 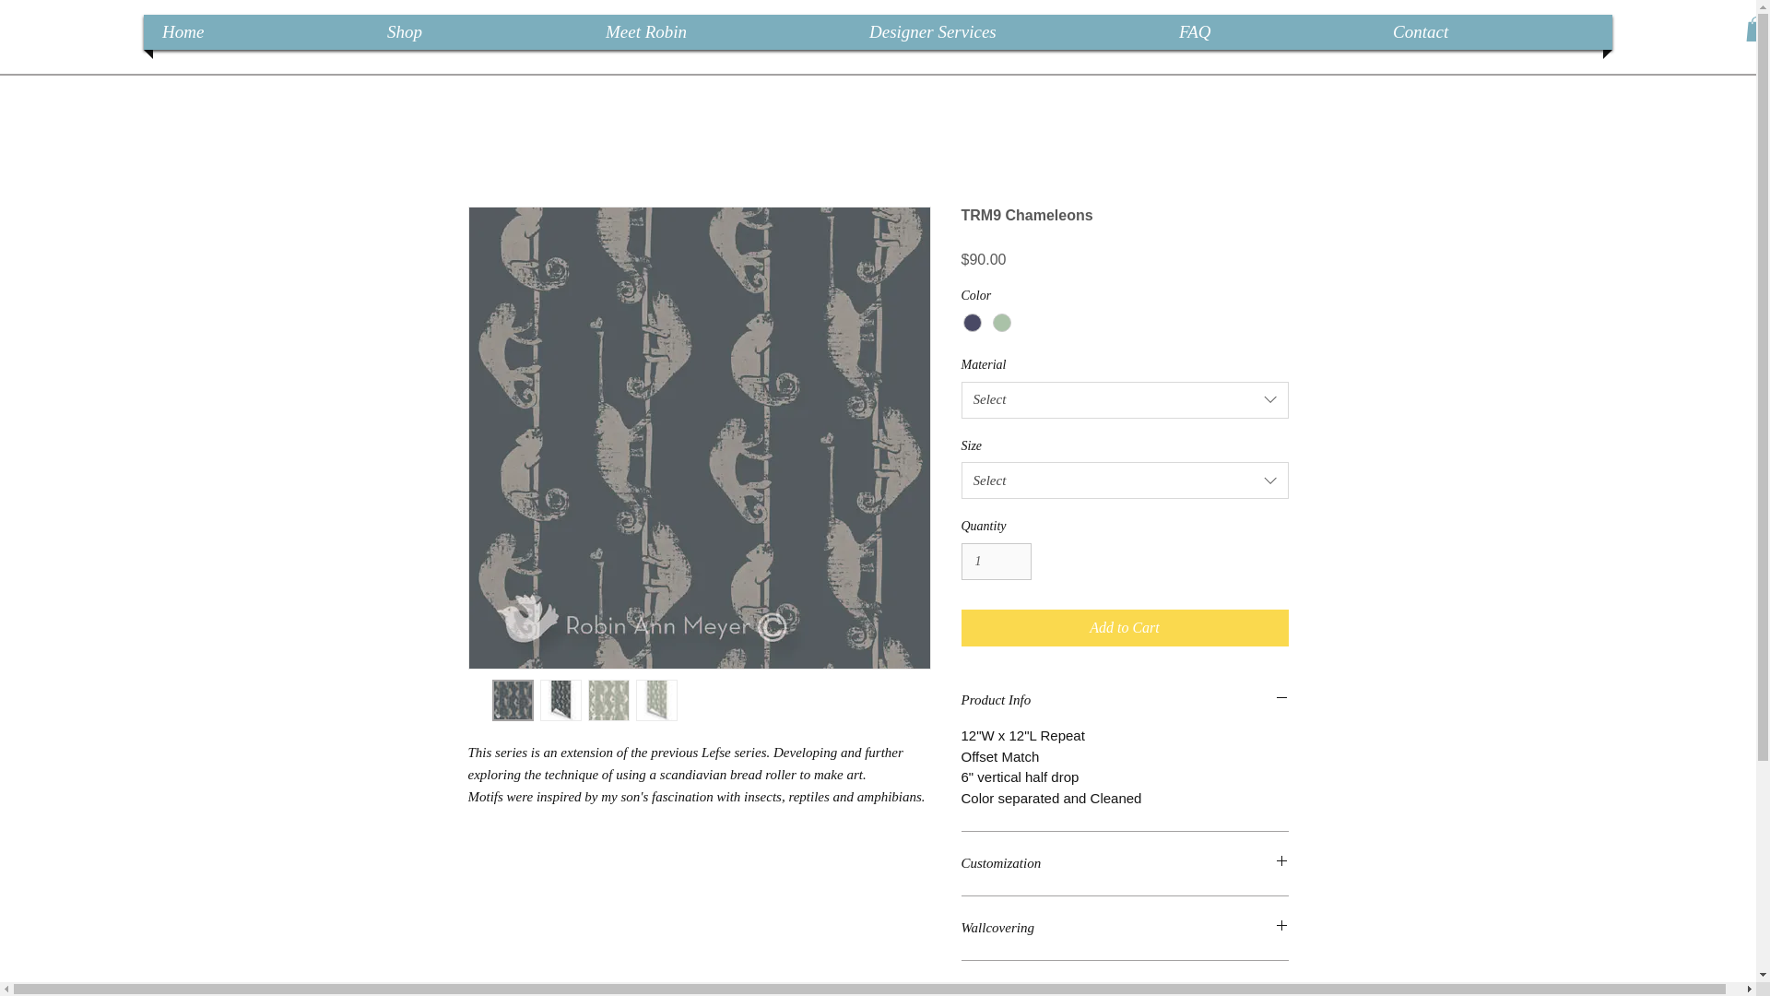 I want to click on Shop, so click(x=478, y=32).